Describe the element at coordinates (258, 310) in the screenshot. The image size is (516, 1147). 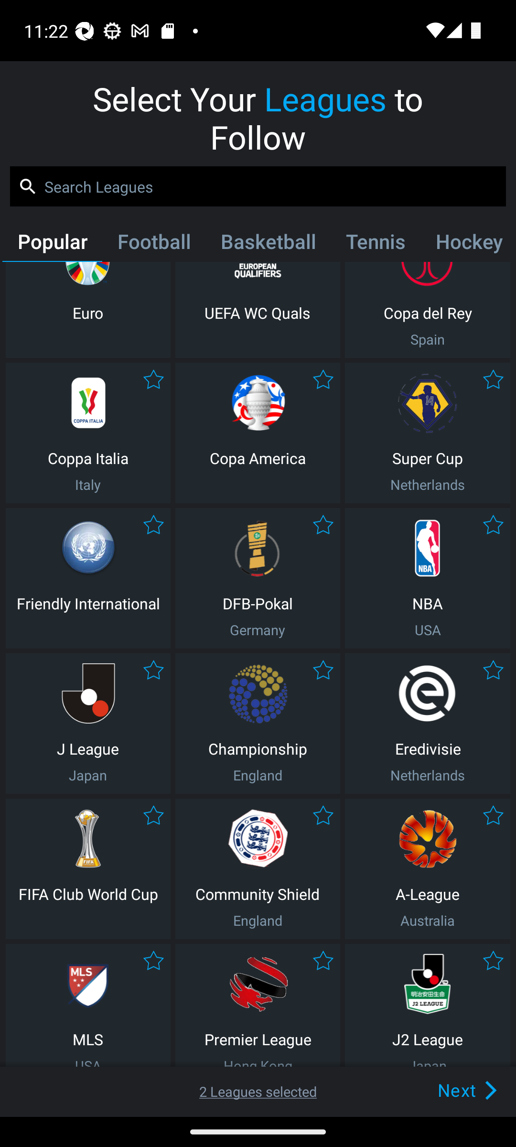
I see `UEFA WC Quals` at that location.